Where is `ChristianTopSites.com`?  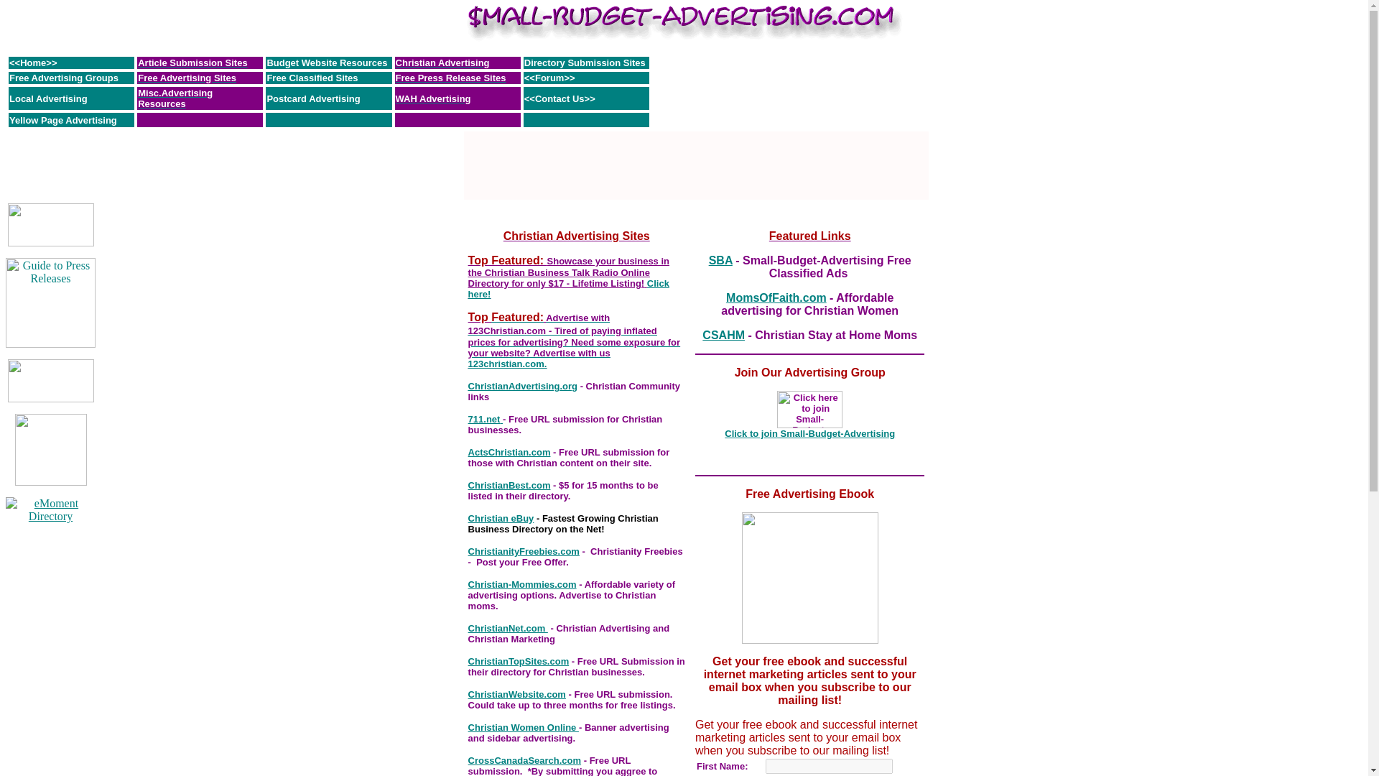 ChristianTopSites.com is located at coordinates (519, 660).